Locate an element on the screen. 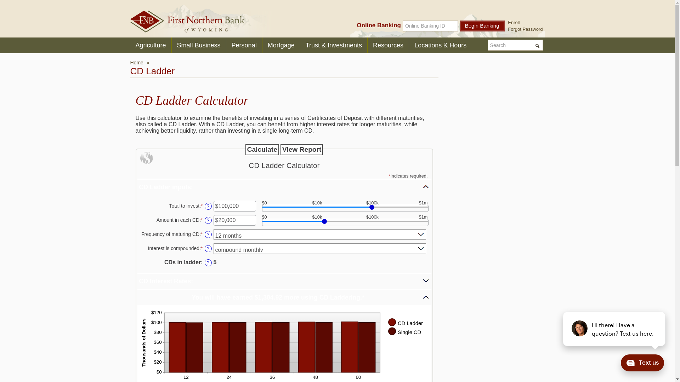 The width and height of the screenshot is (680, 382). ? is located at coordinates (208, 263).